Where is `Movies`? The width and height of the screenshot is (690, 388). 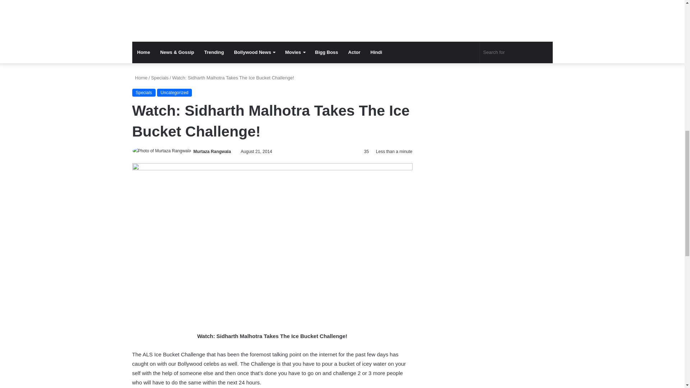
Movies is located at coordinates (295, 52).